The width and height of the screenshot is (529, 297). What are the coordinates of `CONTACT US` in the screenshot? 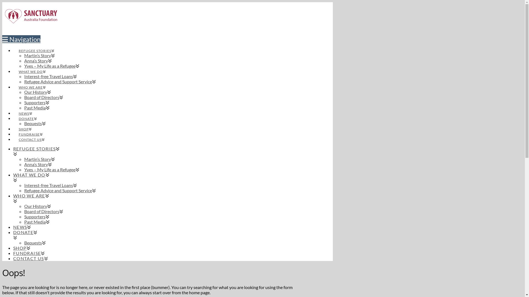 It's located at (31, 258).